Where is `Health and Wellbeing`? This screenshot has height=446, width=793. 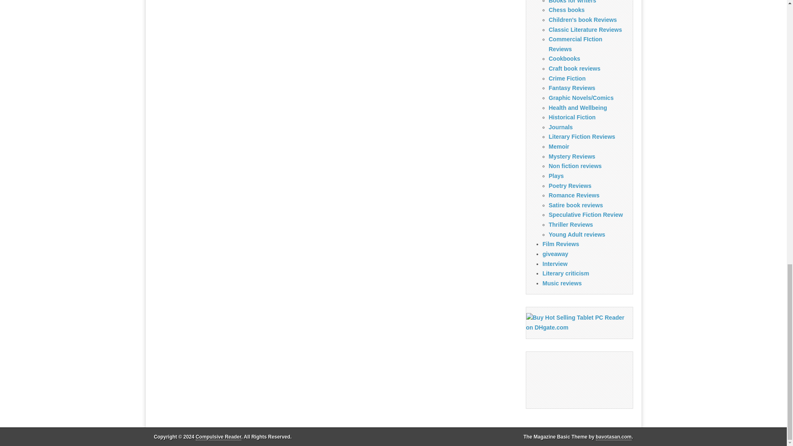 Health and Wellbeing is located at coordinates (577, 107).